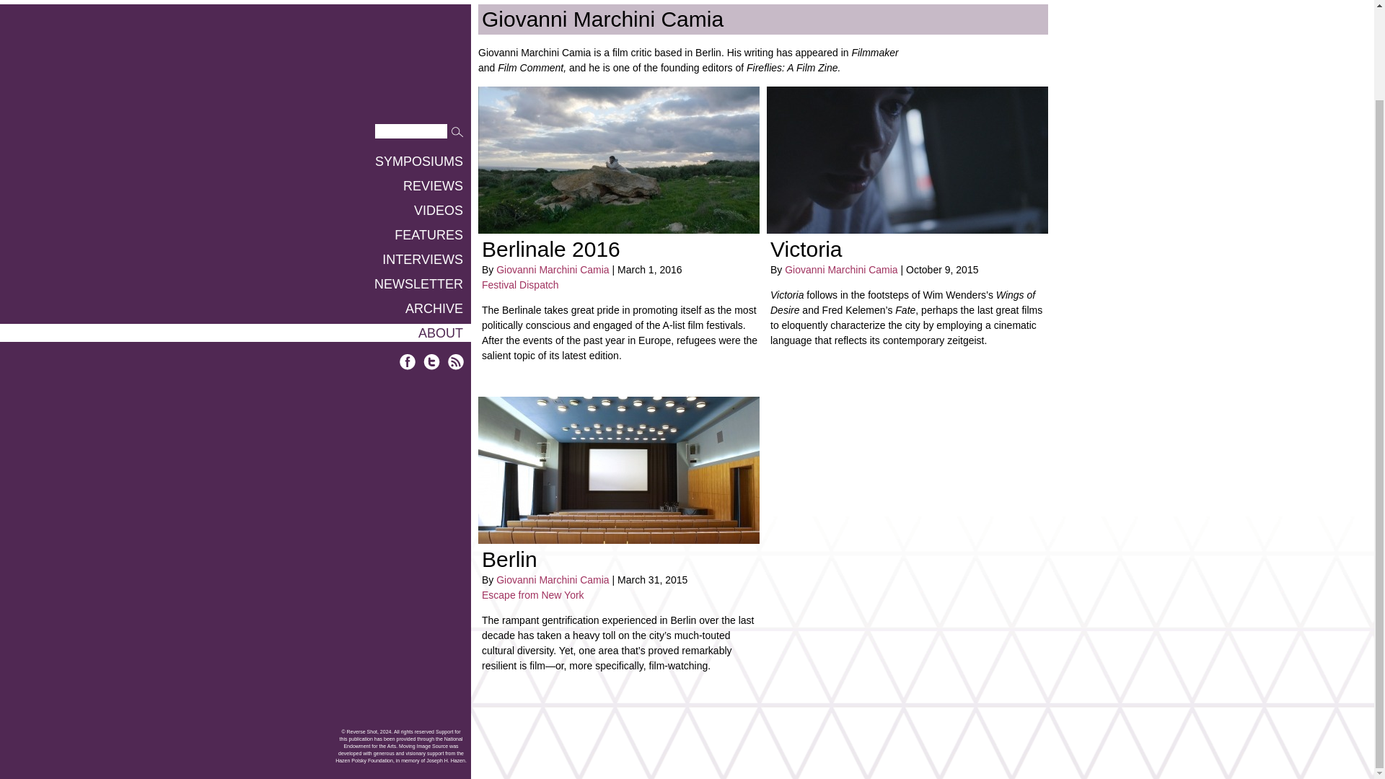 Image resolution: width=1385 pixels, height=779 pixels. I want to click on Giovanni Marchini Camia, so click(553, 270).